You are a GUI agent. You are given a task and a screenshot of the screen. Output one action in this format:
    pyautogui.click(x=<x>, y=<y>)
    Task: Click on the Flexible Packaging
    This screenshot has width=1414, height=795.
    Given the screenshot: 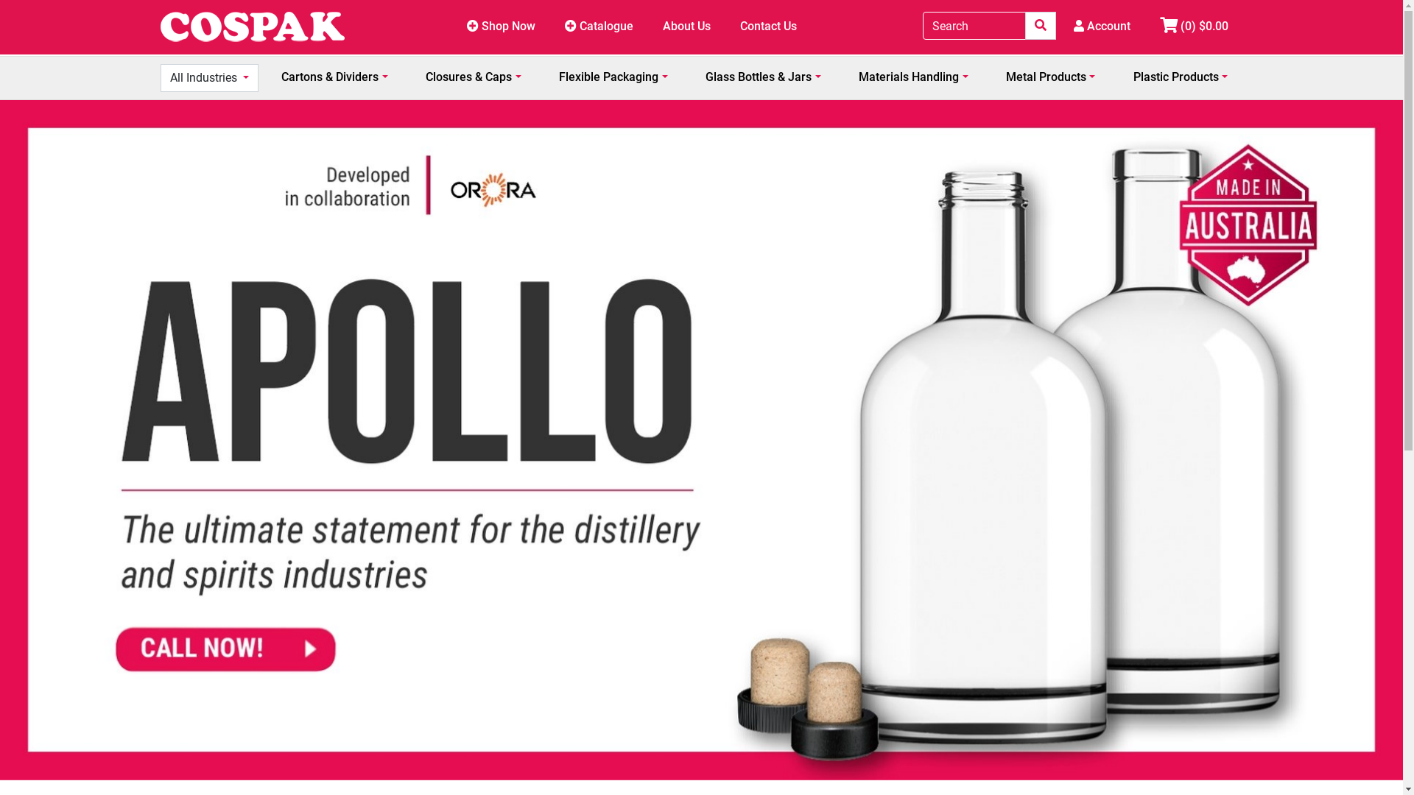 What is the action you would take?
    pyautogui.click(x=613, y=78)
    